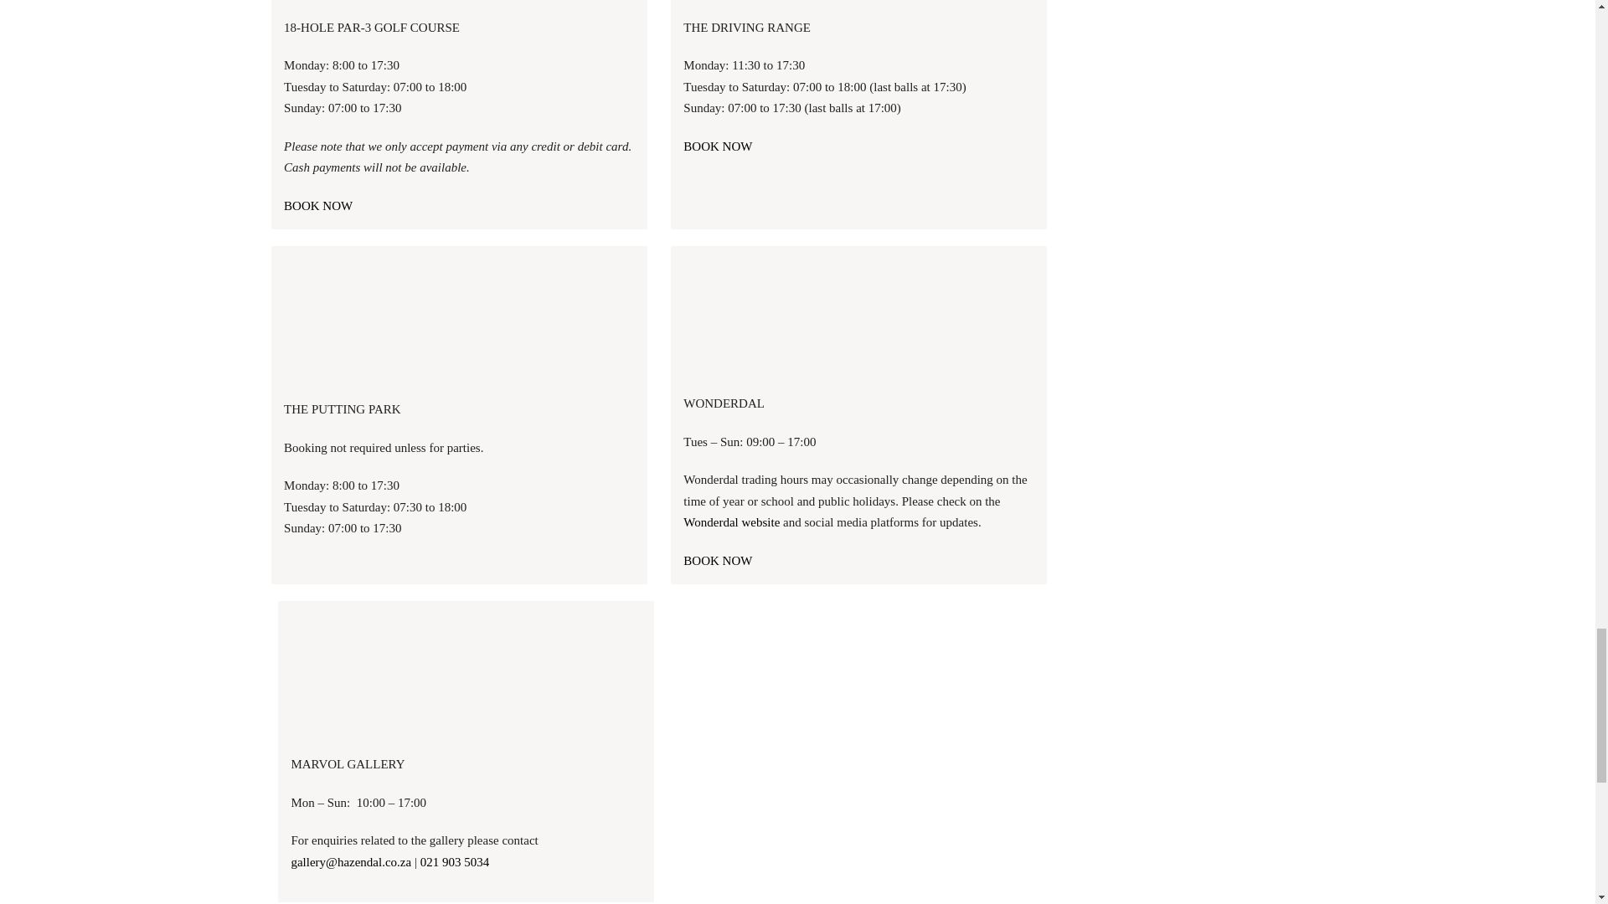 This screenshot has height=904, width=1608. I want to click on kleine hazen contact, so click(459, 320).